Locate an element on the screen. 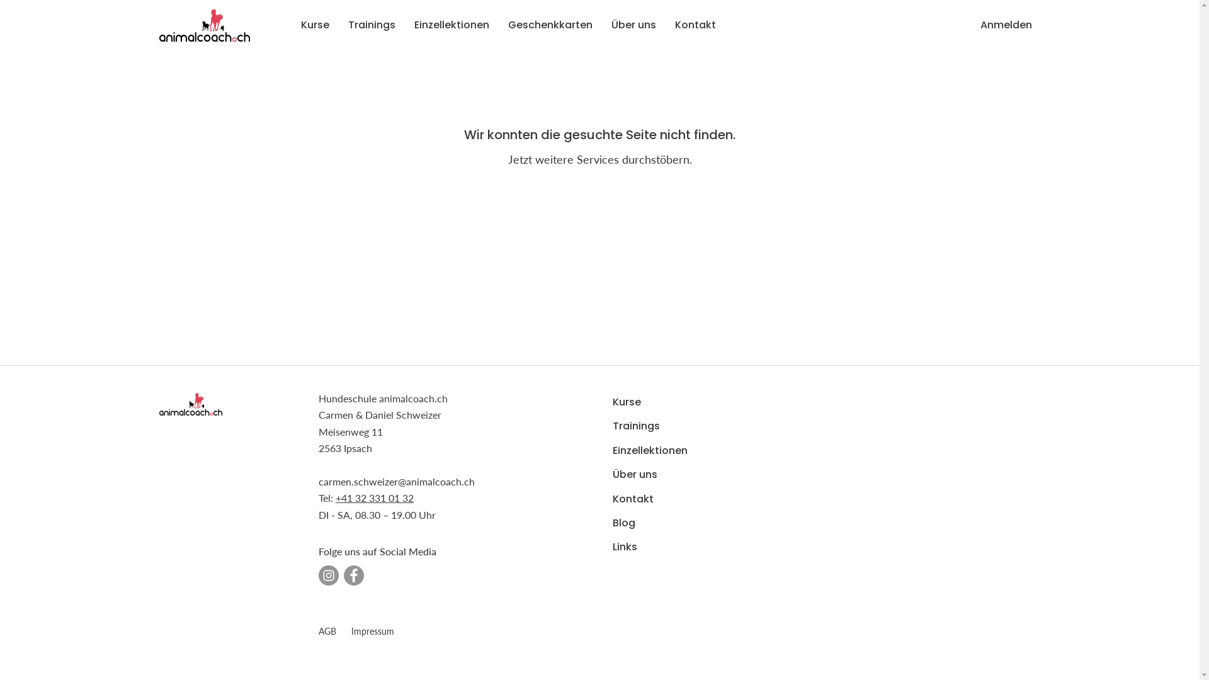 The width and height of the screenshot is (1209, 680). +41 32 331 01 32 is located at coordinates (375, 497).